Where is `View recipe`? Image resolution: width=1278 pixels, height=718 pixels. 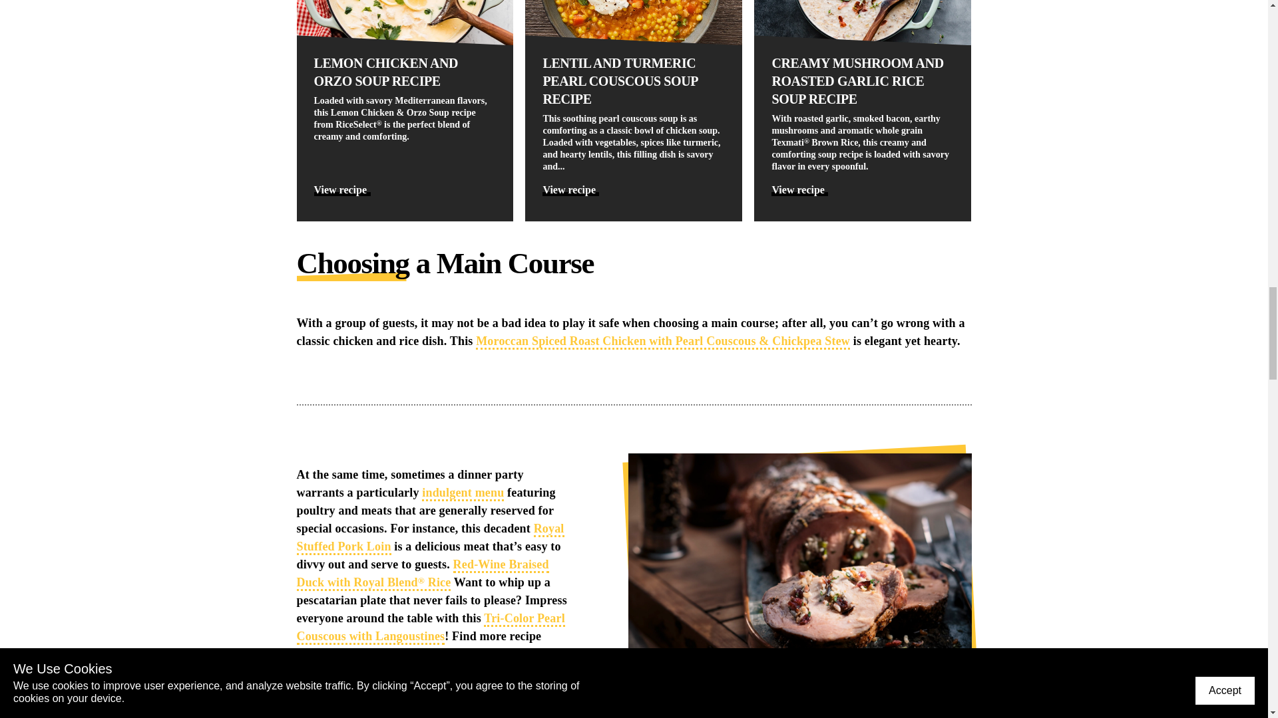 View recipe is located at coordinates (800, 189).